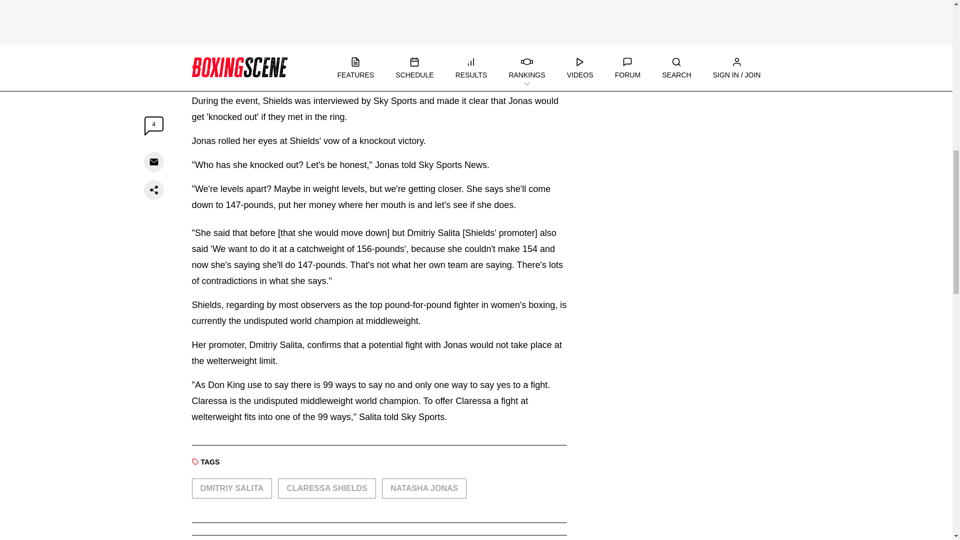 Image resolution: width=960 pixels, height=540 pixels. Describe the element at coordinates (424, 488) in the screenshot. I see `NATASHA JONAS` at that location.